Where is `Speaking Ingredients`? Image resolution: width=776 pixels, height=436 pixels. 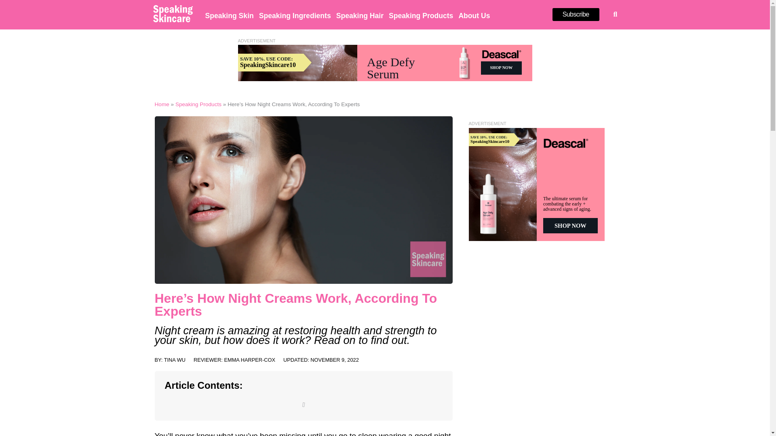
Speaking Ingredients is located at coordinates (295, 15).